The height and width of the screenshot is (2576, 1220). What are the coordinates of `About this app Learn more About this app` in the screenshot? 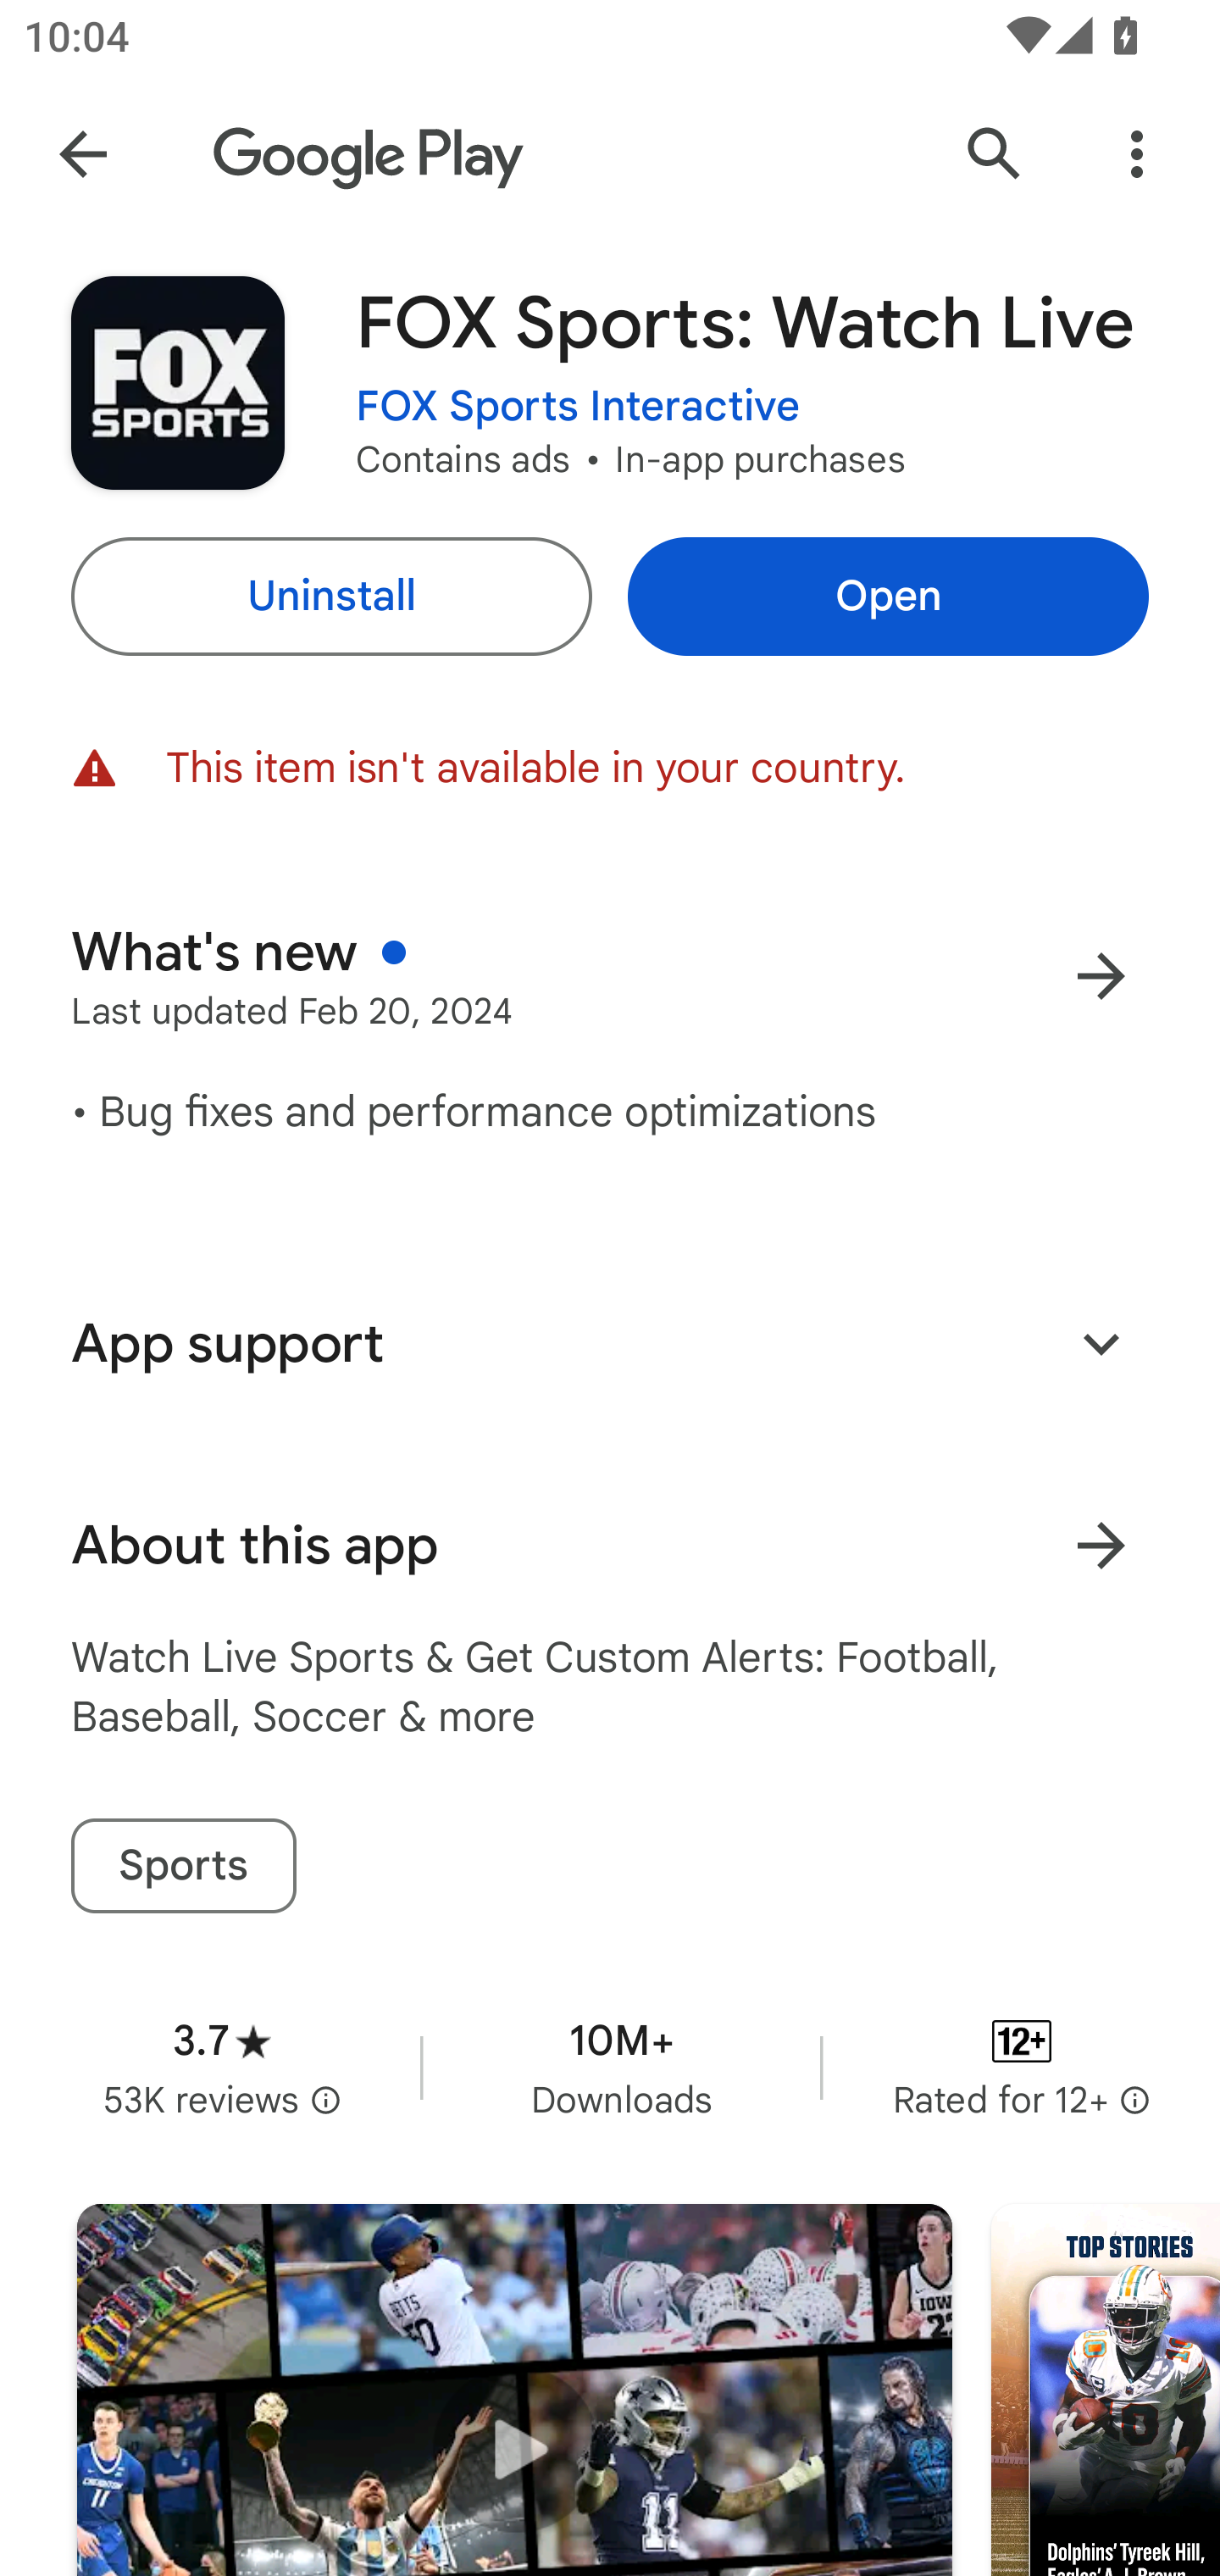 It's located at (610, 1546).